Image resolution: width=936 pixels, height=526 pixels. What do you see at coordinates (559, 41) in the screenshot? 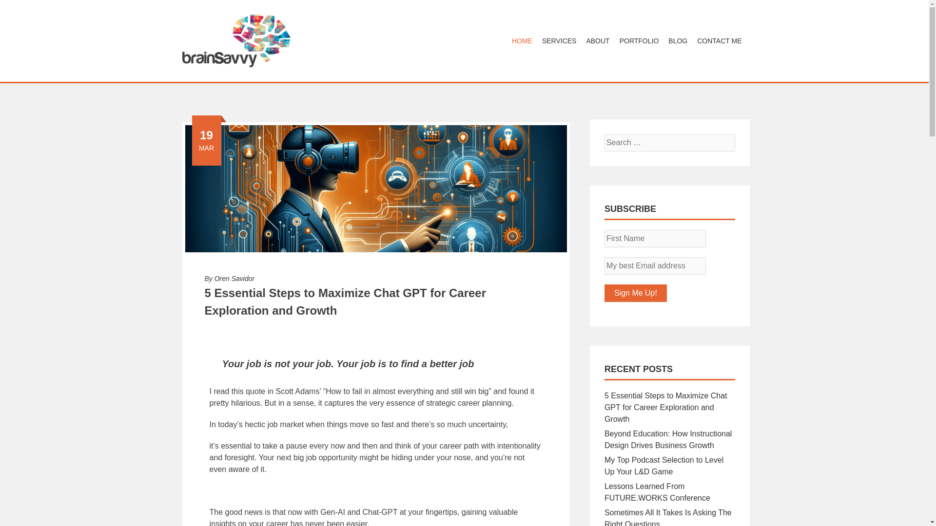
I see `SERVICES` at bounding box center [559, 41].